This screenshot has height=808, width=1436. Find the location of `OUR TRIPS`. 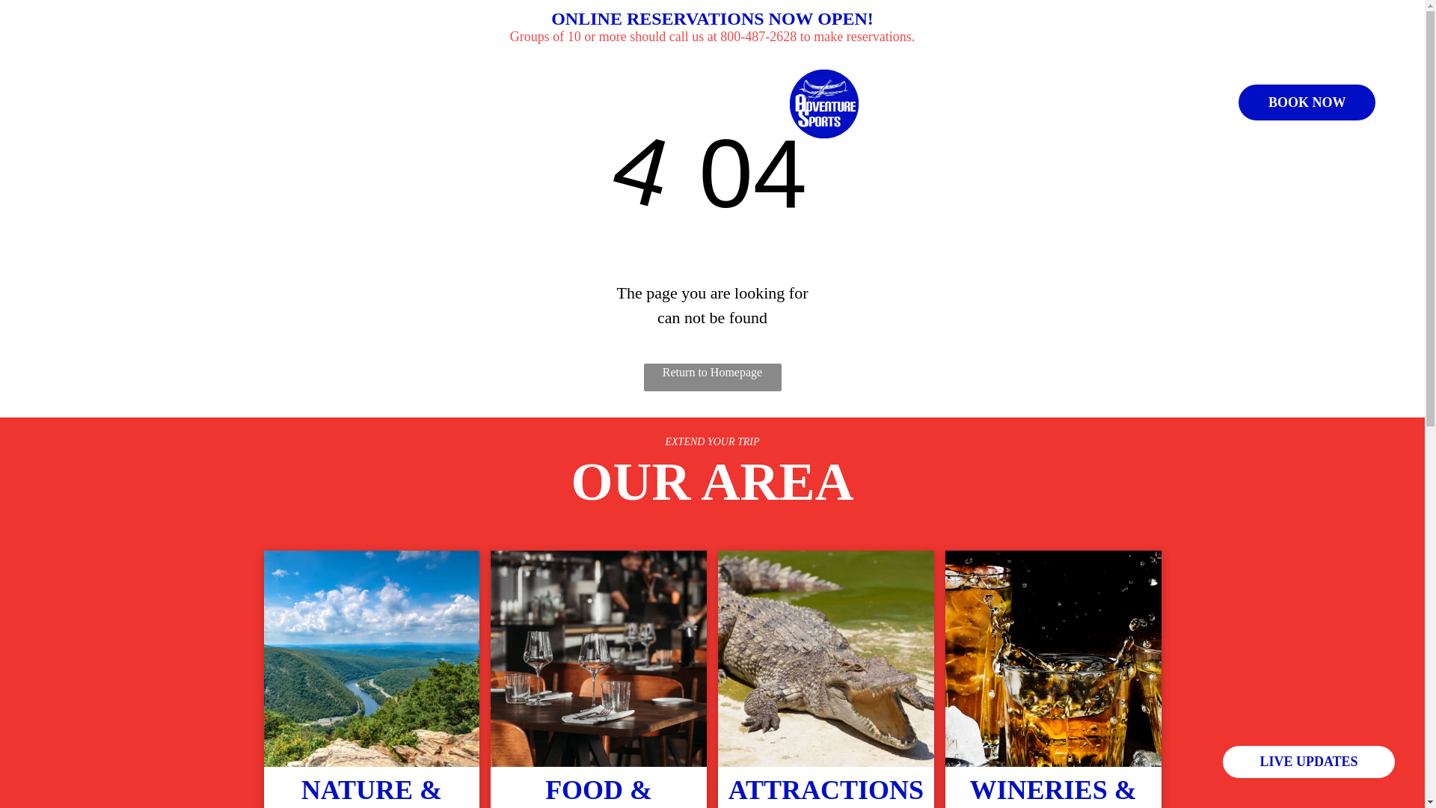

OUR TRIPS is located at coordinates (713, 123).